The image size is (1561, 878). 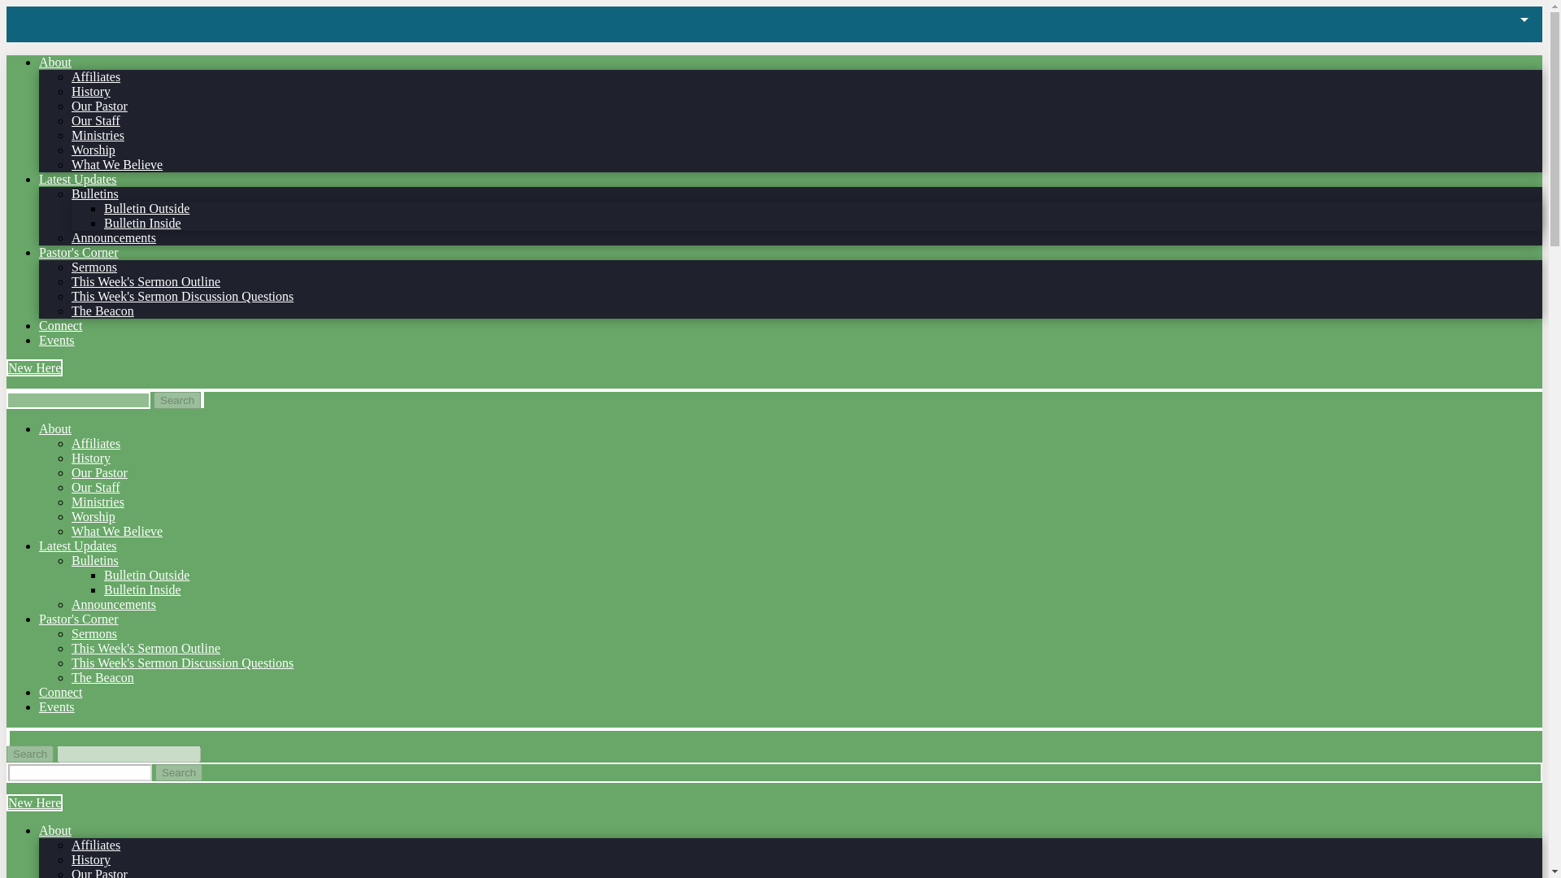 What do you see at coordinates (146, 208) in the screenshot?
I see `Bulletin Outside` at bounding box center [146, 208].